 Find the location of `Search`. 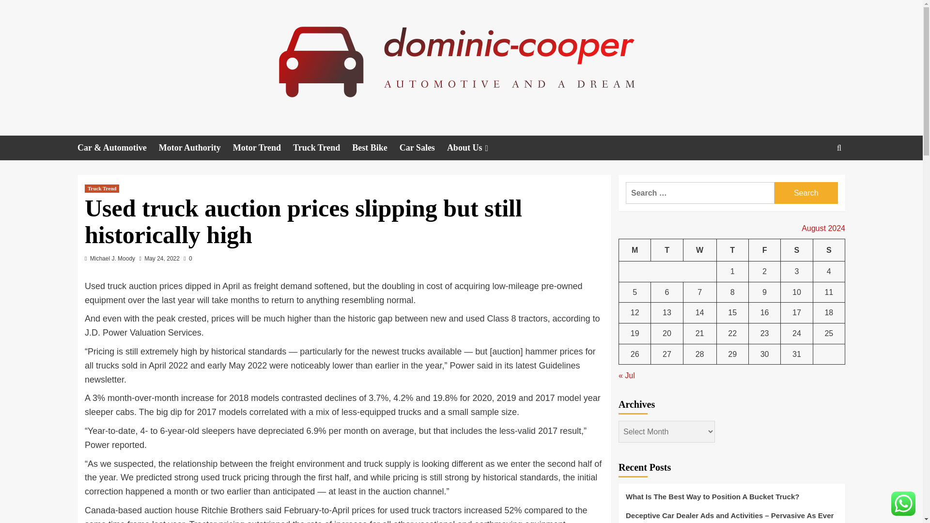

Search is located at coordinates (806, 193).